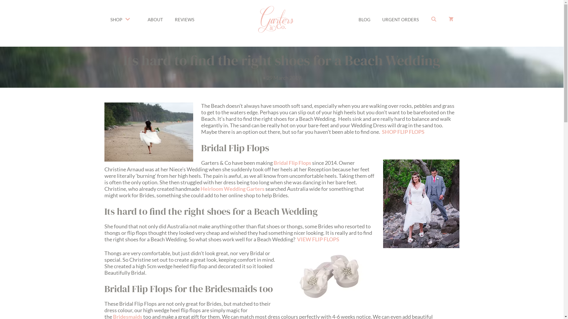 The height and width of the screenshot is (319, 568). Describe the element at coordinates (184, 19) in the screenshot. I see `REVIEWS` at that location.